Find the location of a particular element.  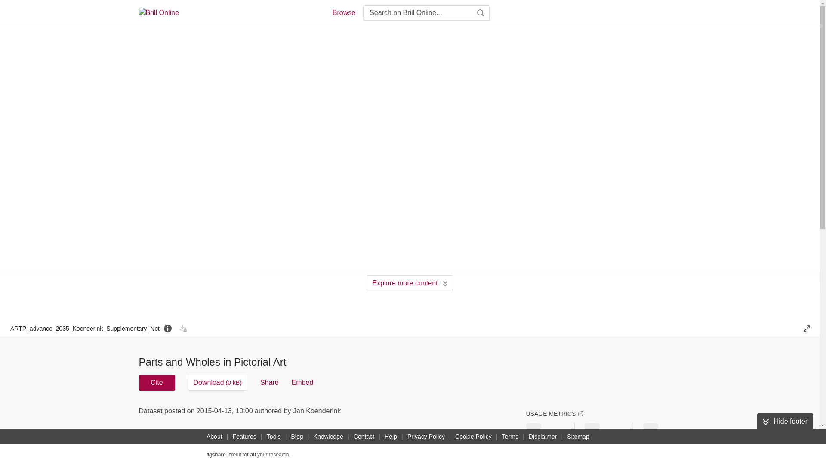

About is located at coordinates (214, 437).